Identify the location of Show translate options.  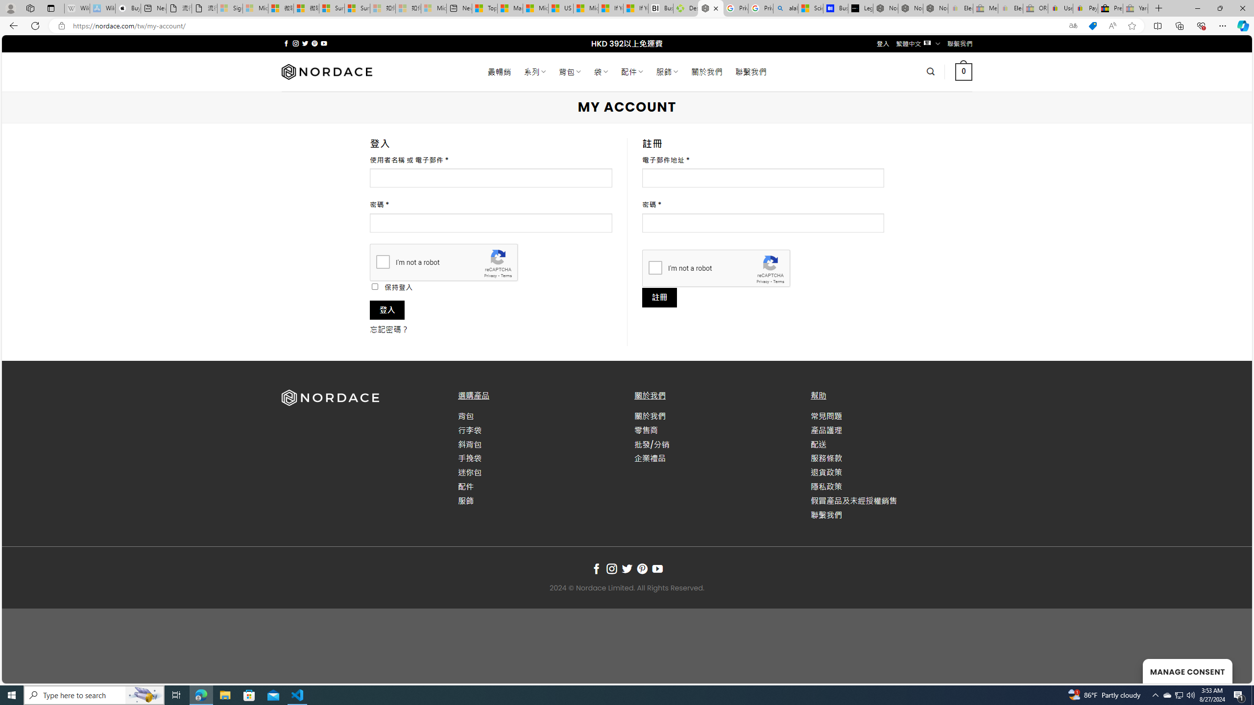
(1073, 26).